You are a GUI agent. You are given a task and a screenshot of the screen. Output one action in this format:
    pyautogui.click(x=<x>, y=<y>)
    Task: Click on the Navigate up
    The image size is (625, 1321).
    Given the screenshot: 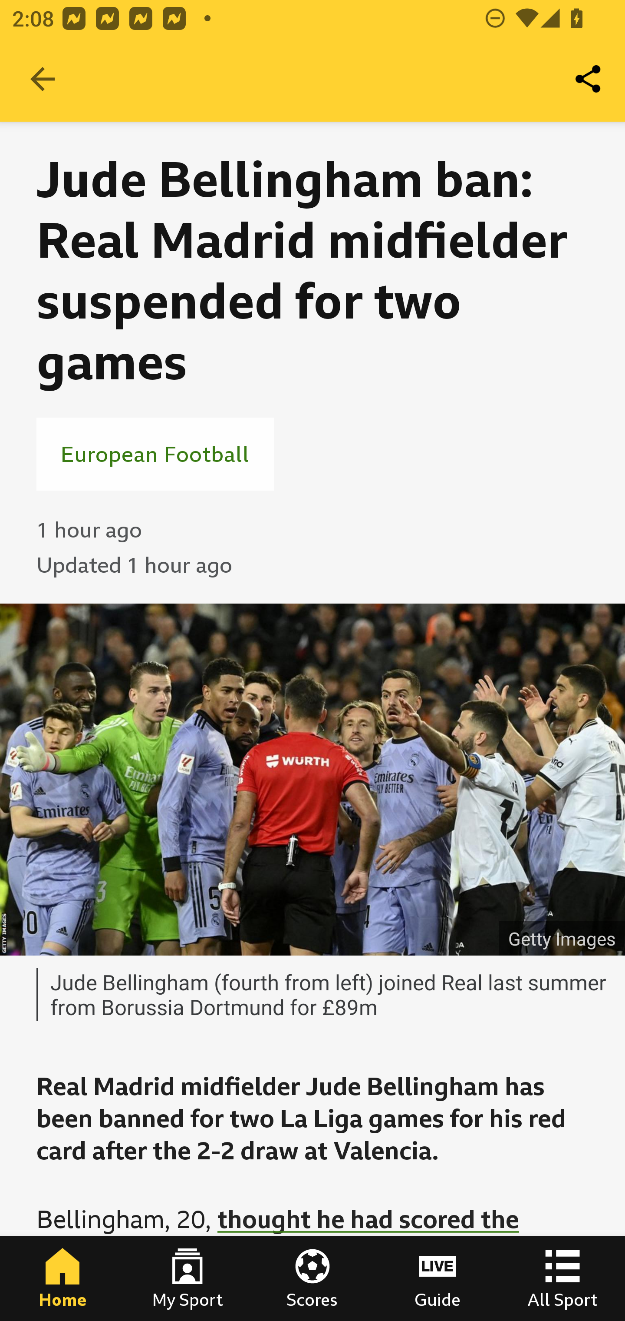 What is the action you would take?
    pyautogui.click(x=43, y=79)
    